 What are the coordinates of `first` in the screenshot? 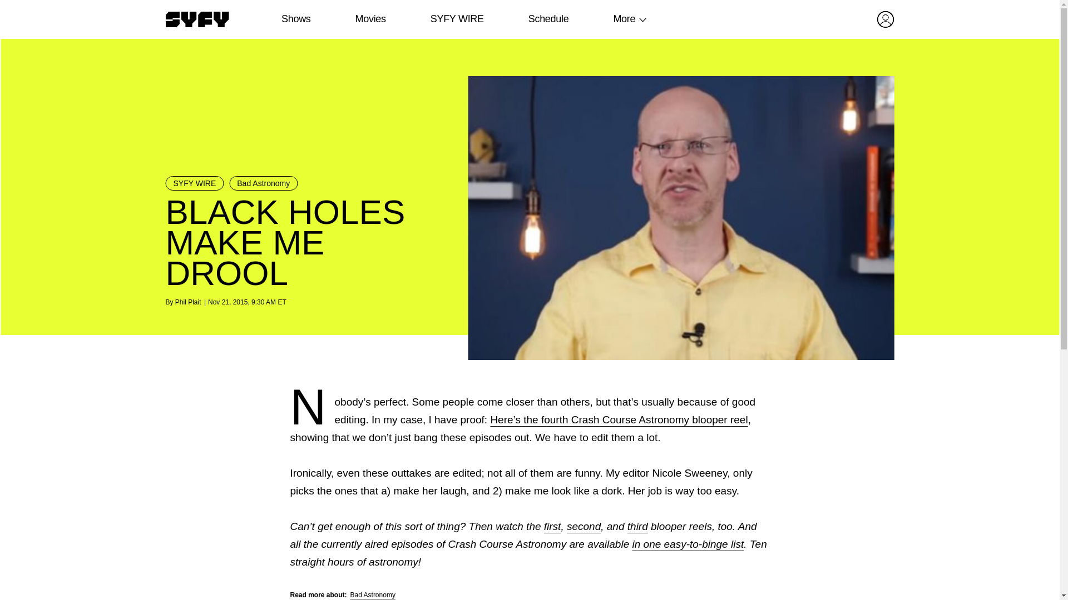 It's located at (552, 526).